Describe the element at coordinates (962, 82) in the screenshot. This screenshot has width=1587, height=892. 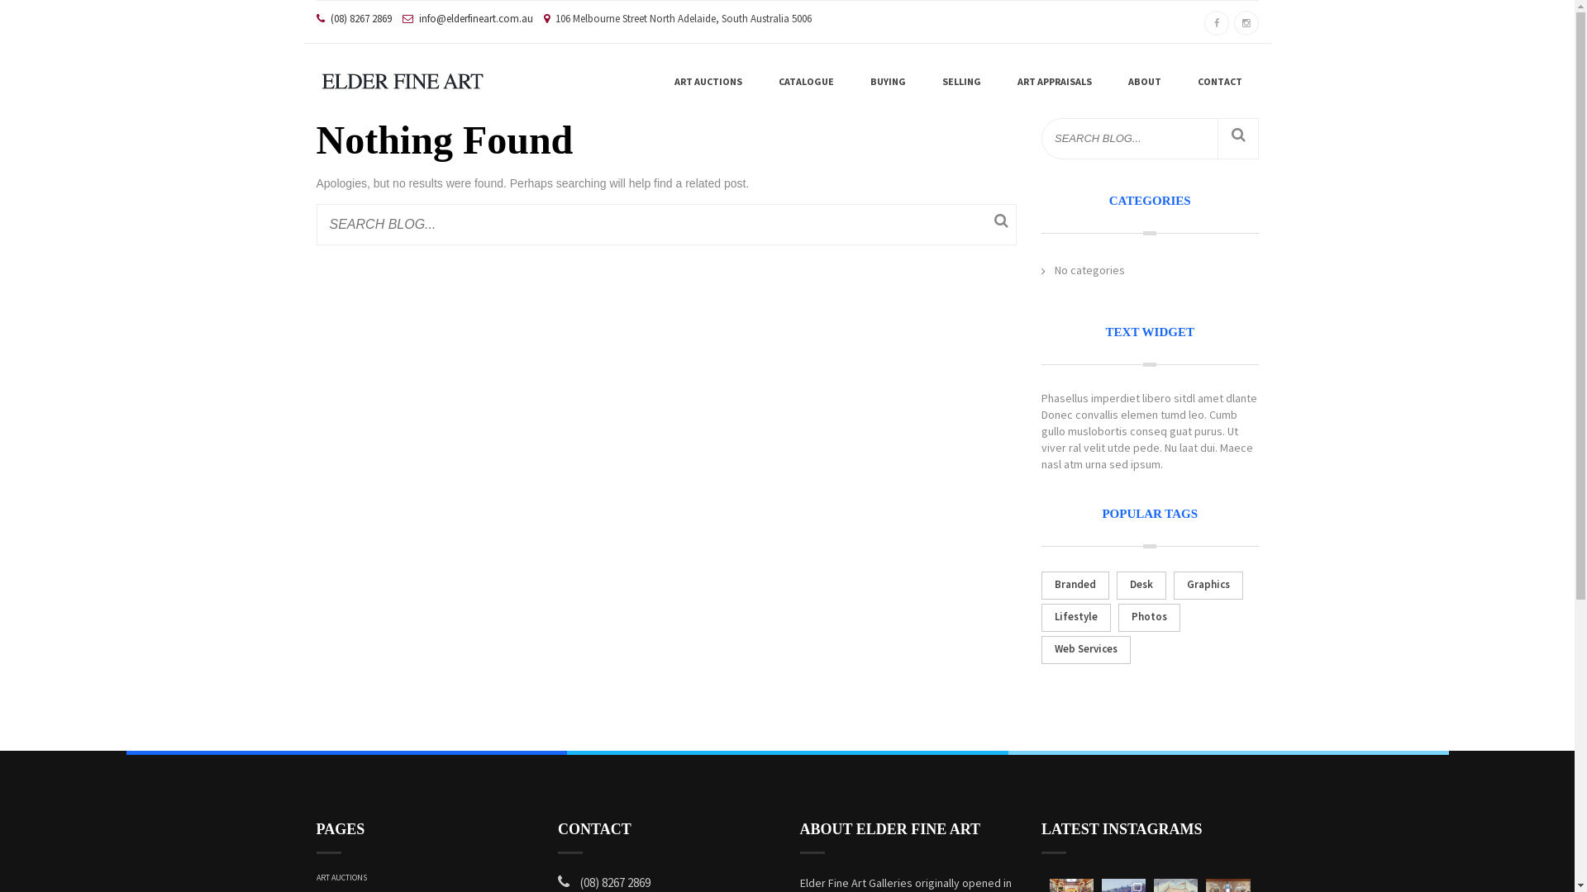
I see `SELLING` at that location.